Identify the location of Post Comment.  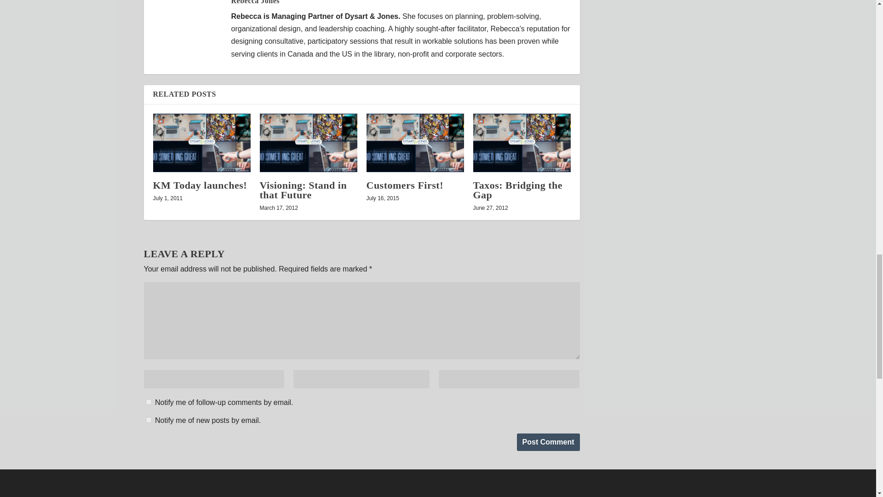
(548, 442).